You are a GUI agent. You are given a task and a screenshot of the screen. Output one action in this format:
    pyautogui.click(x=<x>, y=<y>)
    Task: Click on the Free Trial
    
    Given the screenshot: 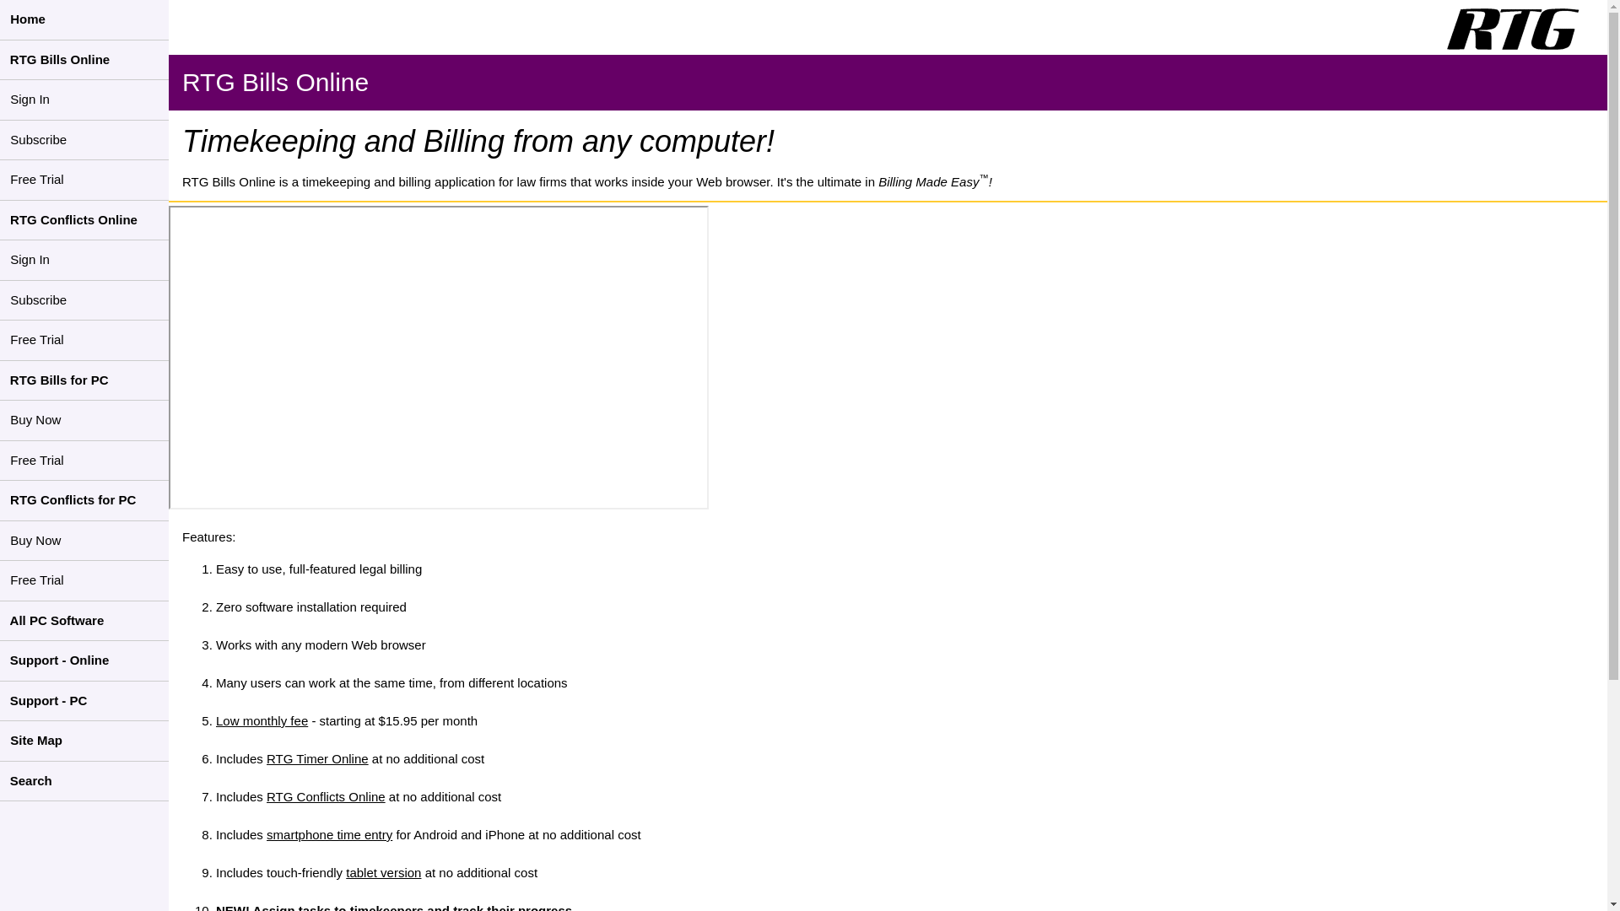 What is the action you would take?
    pyautogui.click(x=84, y=461)
    